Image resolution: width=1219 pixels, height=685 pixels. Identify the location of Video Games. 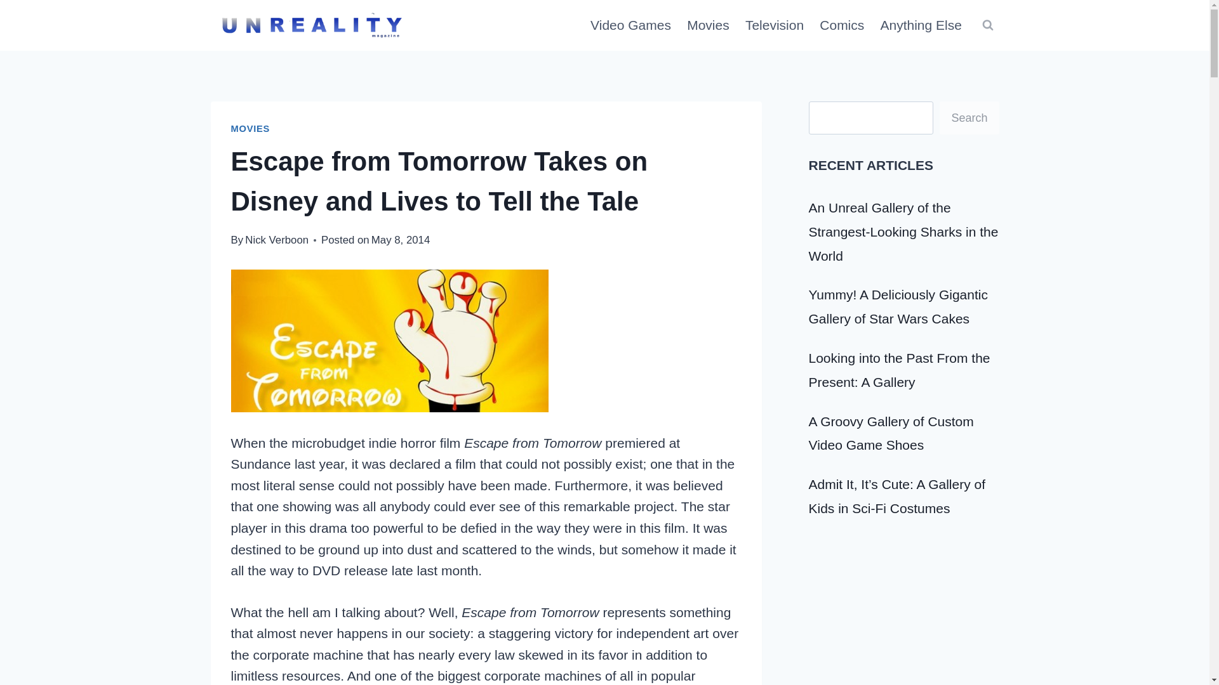
(630, 25).